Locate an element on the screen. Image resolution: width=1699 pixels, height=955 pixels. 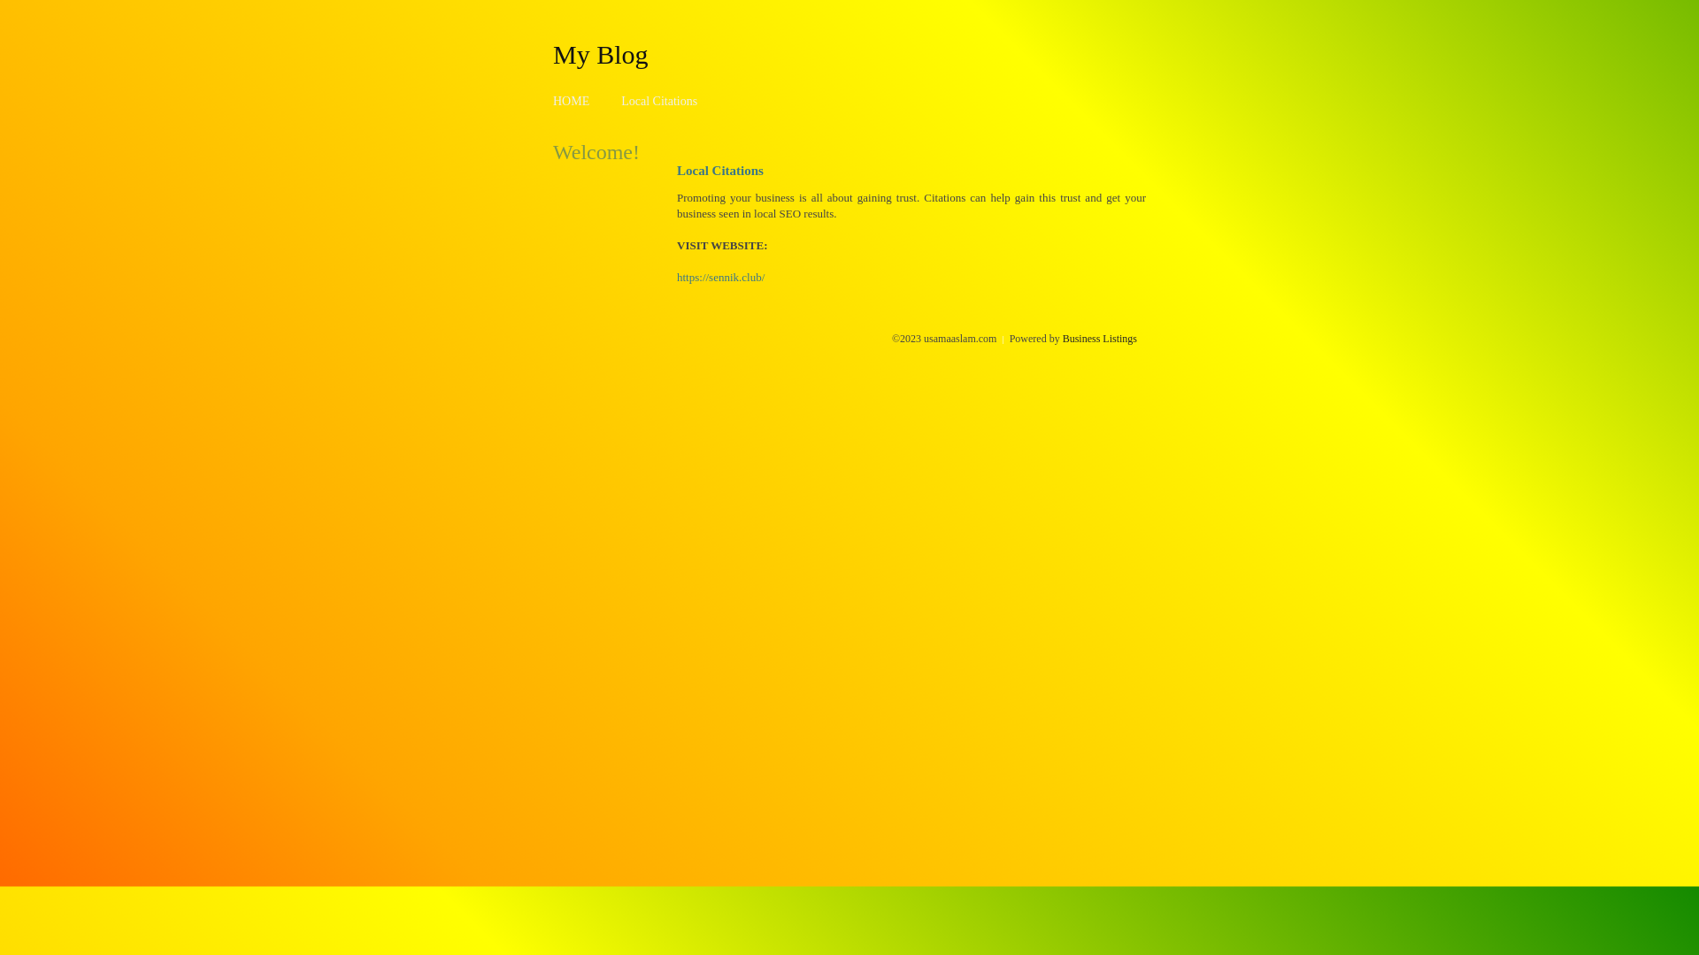
Local Citations is located at coordinates (659, 101).